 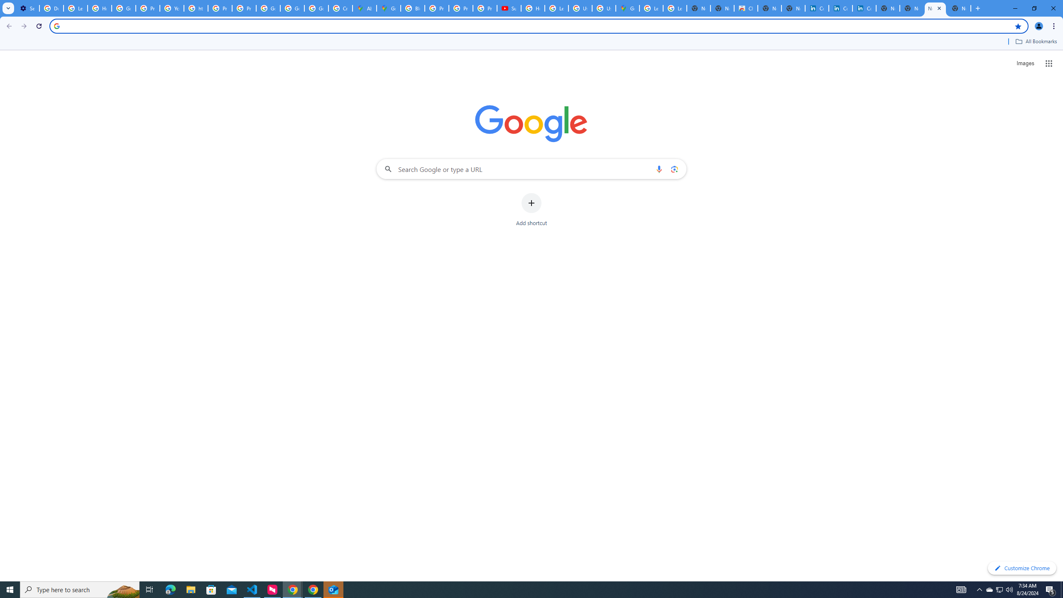 I want to click on Settings - Customize profile, so click(x=27, y=8).